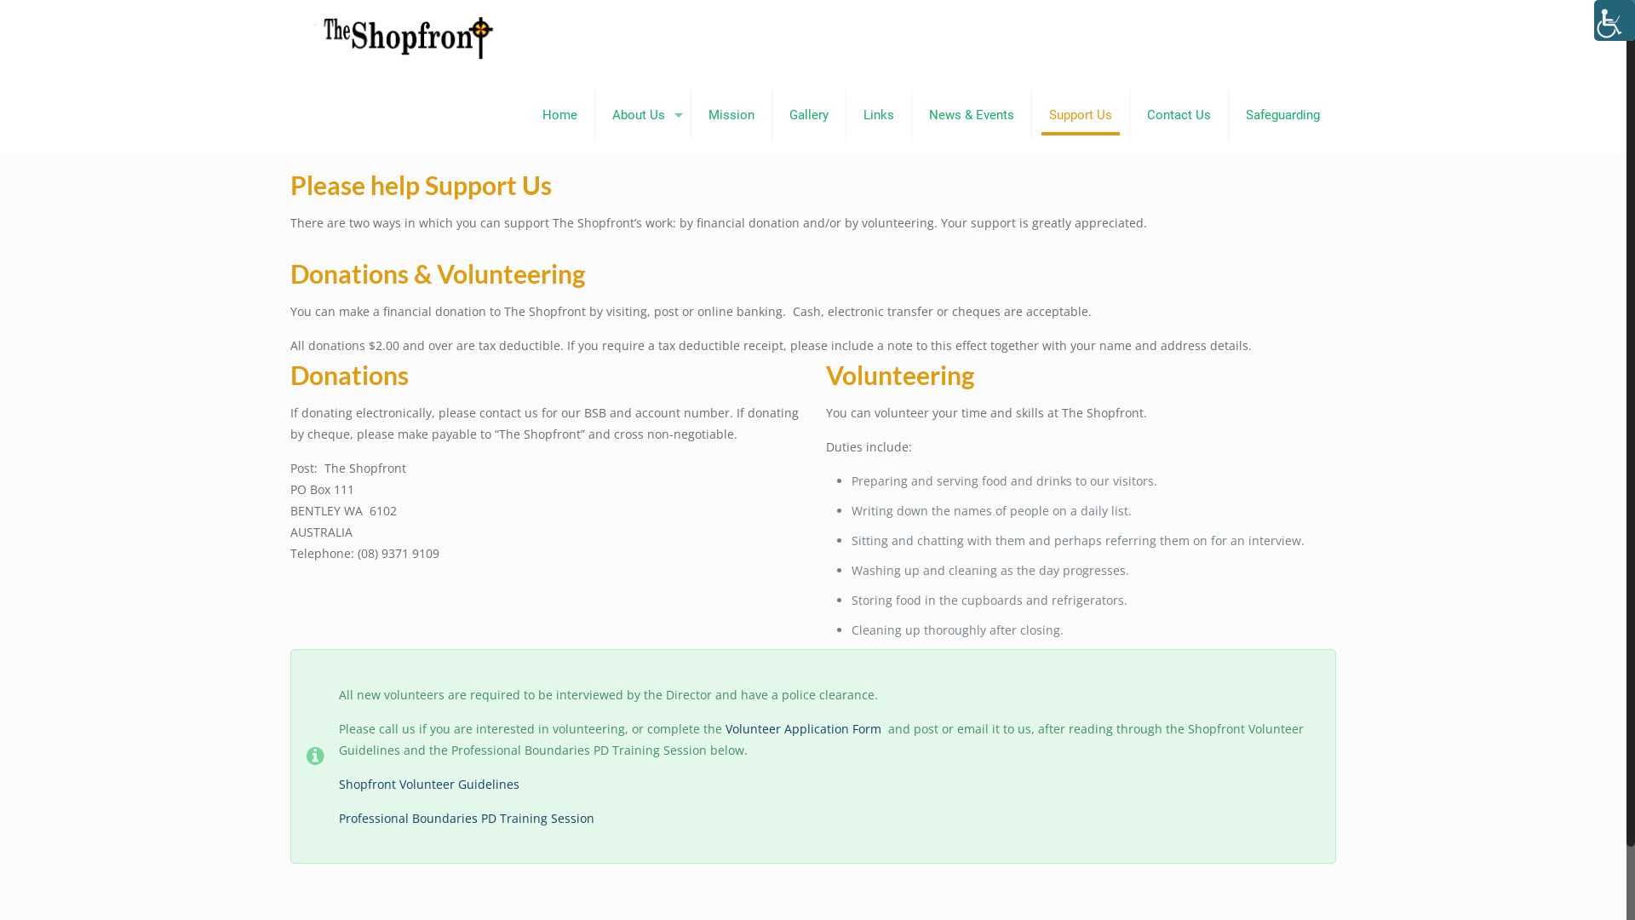 The height and width of the screenshot is (920, 1635). I want to click on Contact Us, so click(1179, 115).